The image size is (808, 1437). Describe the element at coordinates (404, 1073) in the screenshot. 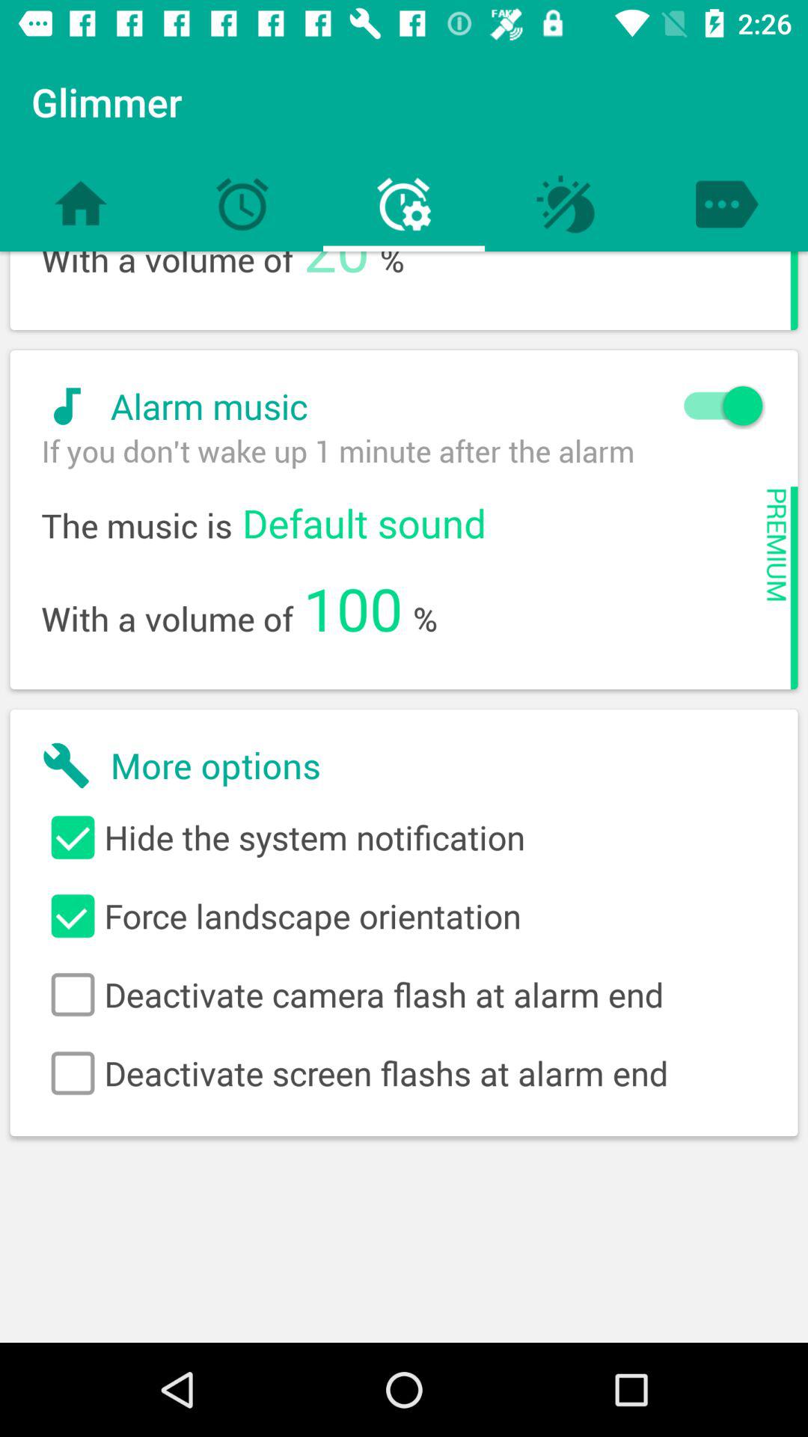

I see `choose deactivate screen flashs item` at that location.